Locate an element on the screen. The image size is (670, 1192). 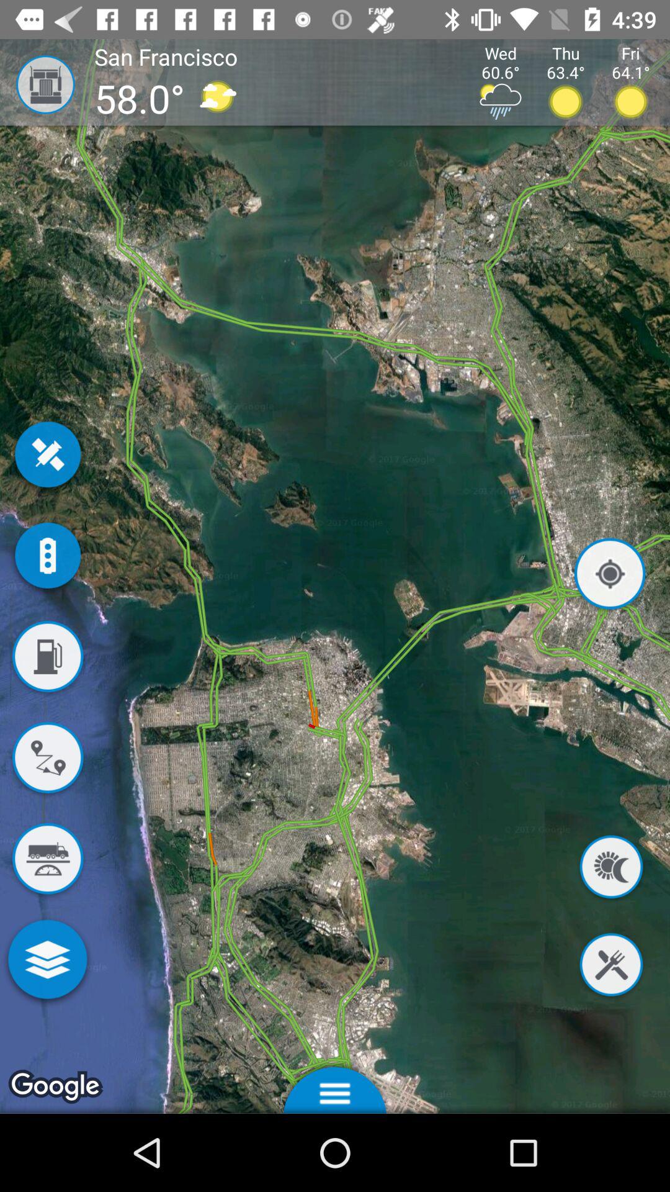
press icon on the right is located at coordinates (610, 576).